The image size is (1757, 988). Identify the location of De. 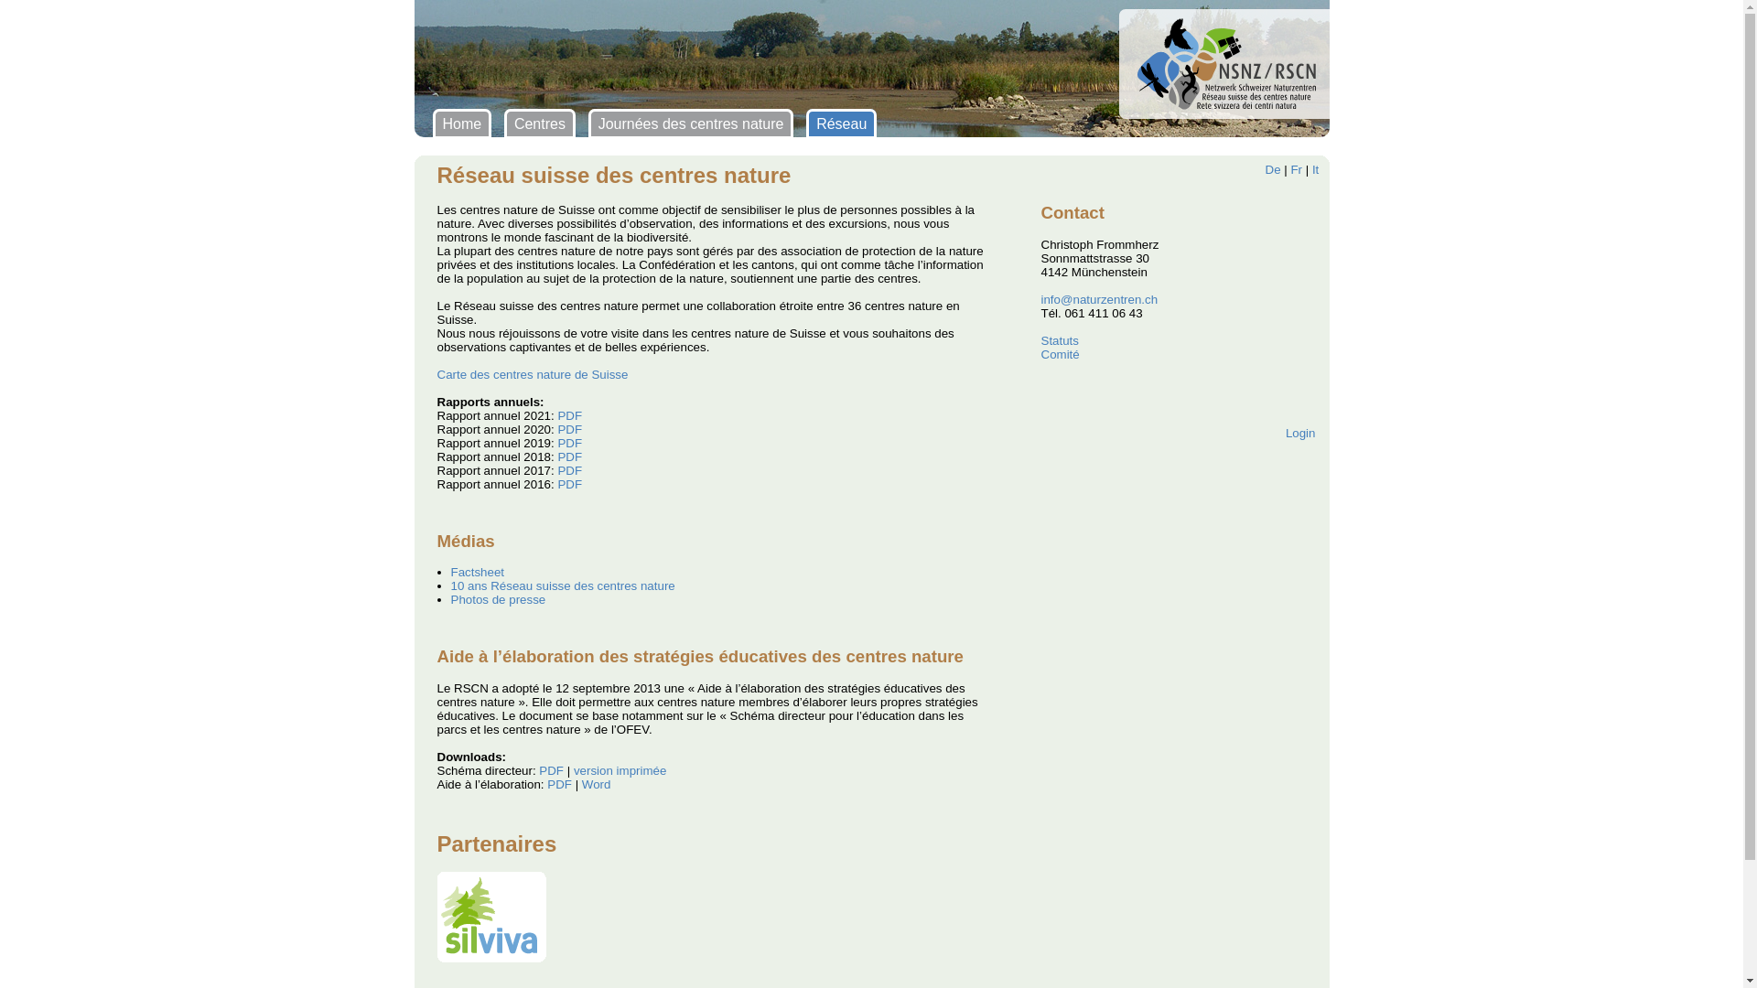
(1272, 170).